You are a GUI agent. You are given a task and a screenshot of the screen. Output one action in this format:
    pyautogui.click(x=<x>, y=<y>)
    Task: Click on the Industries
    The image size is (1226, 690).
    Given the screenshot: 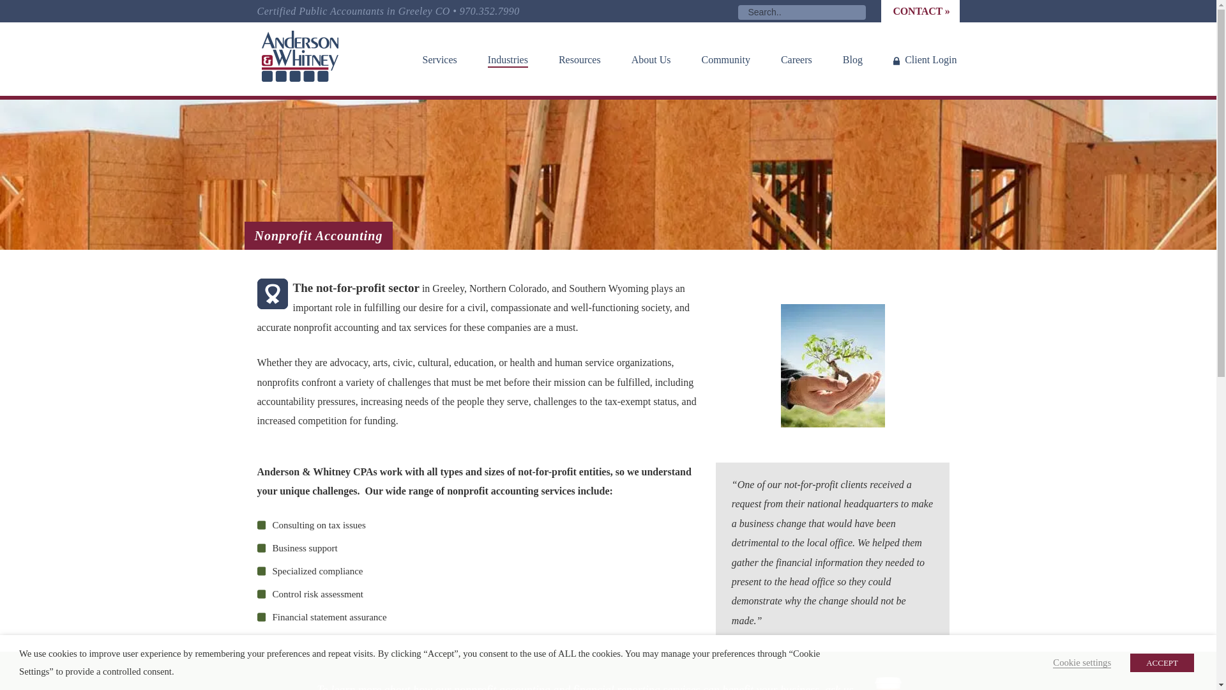 What is the action you would take?
    pyautogui.click(x=507, y=60)
    